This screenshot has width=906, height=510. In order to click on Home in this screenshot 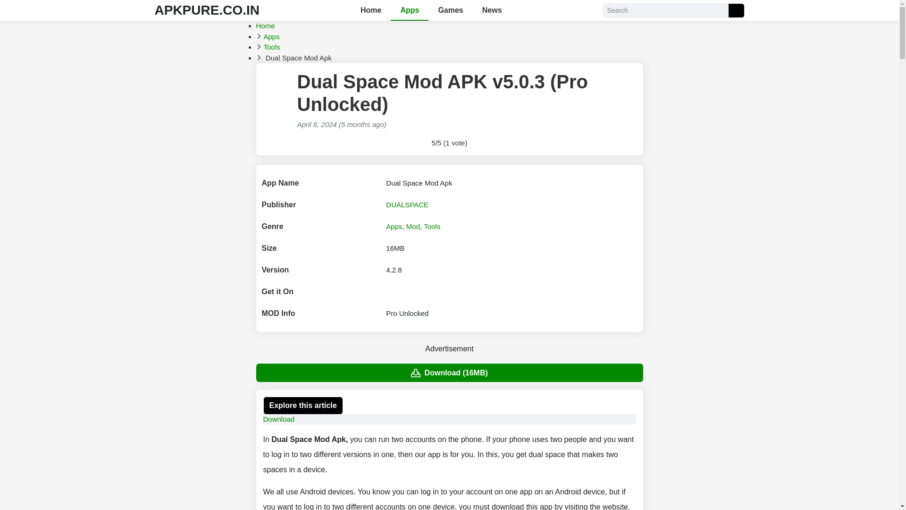, I will do `click(265, 25)`.